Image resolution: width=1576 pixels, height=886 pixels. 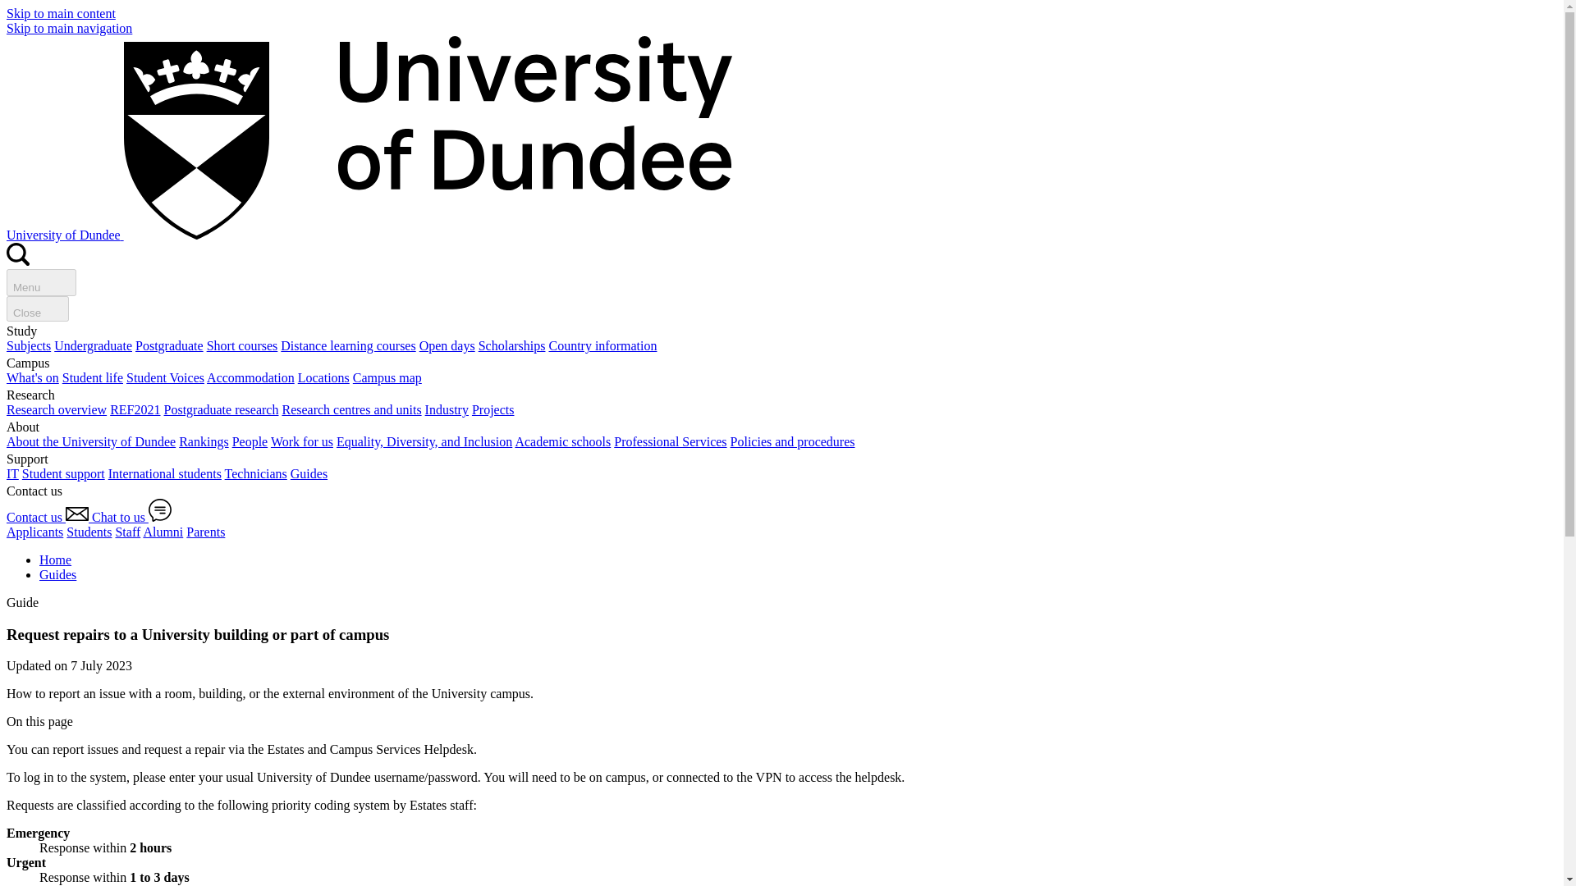 What do you see at coordinates (602, 345) in the screenshot?
I see `Country information` at bounding box center [602, 345].